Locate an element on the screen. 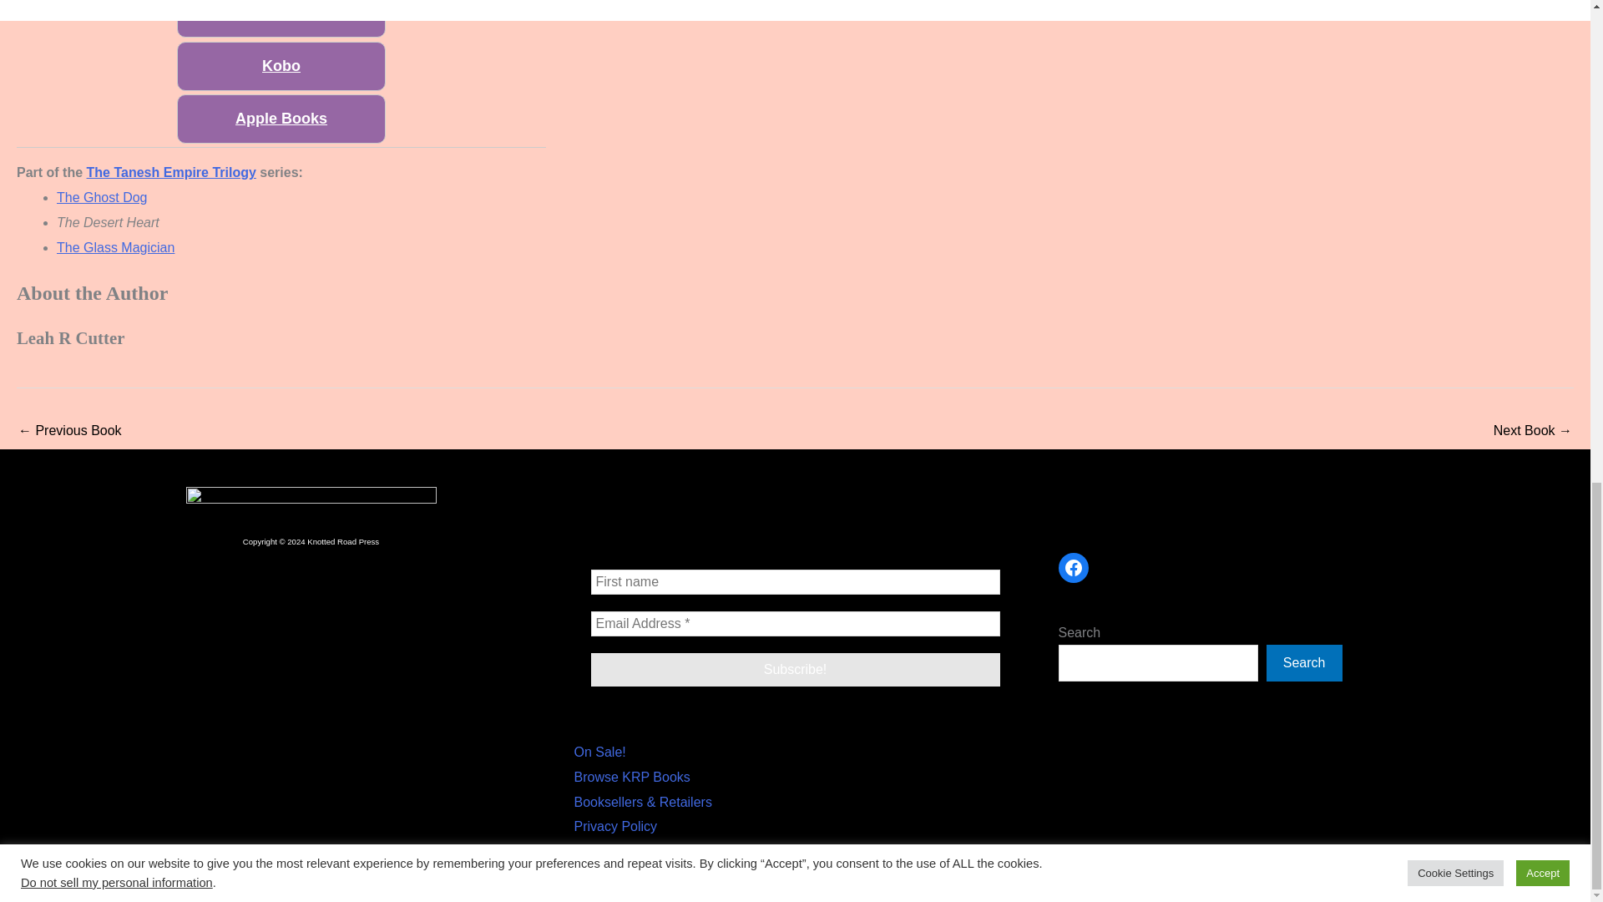  Subscribe! is located at coordinates (796, 669).